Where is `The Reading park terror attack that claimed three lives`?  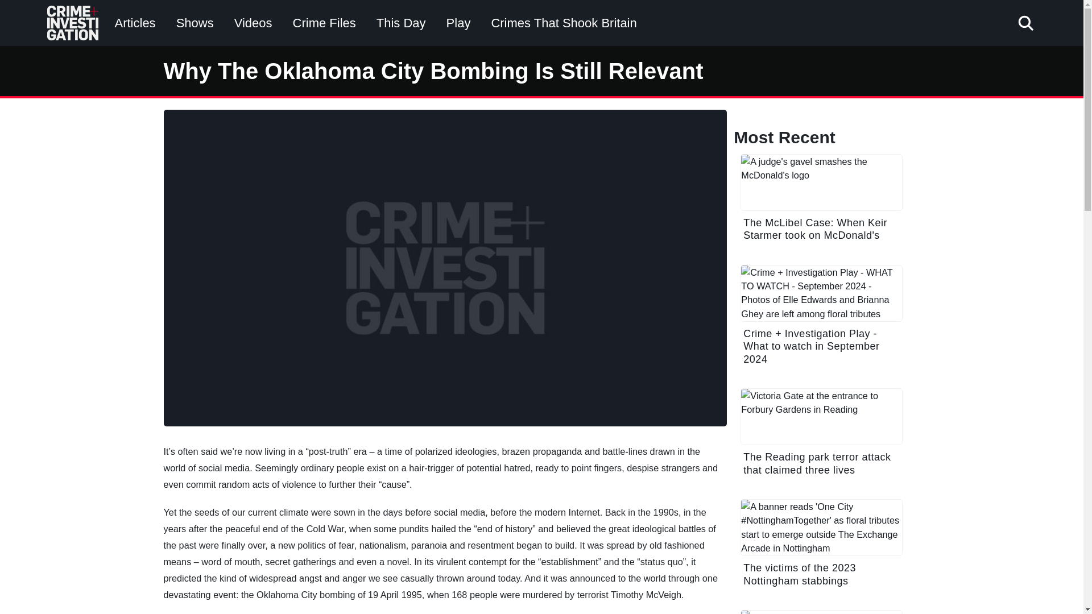 The Reading park terror attack that claimed three lives is located at coordinates (821, 438).